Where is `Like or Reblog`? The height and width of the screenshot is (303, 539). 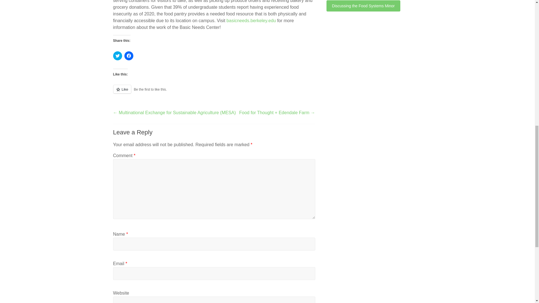
Like or Reblog is located at coordinates (214, 93).